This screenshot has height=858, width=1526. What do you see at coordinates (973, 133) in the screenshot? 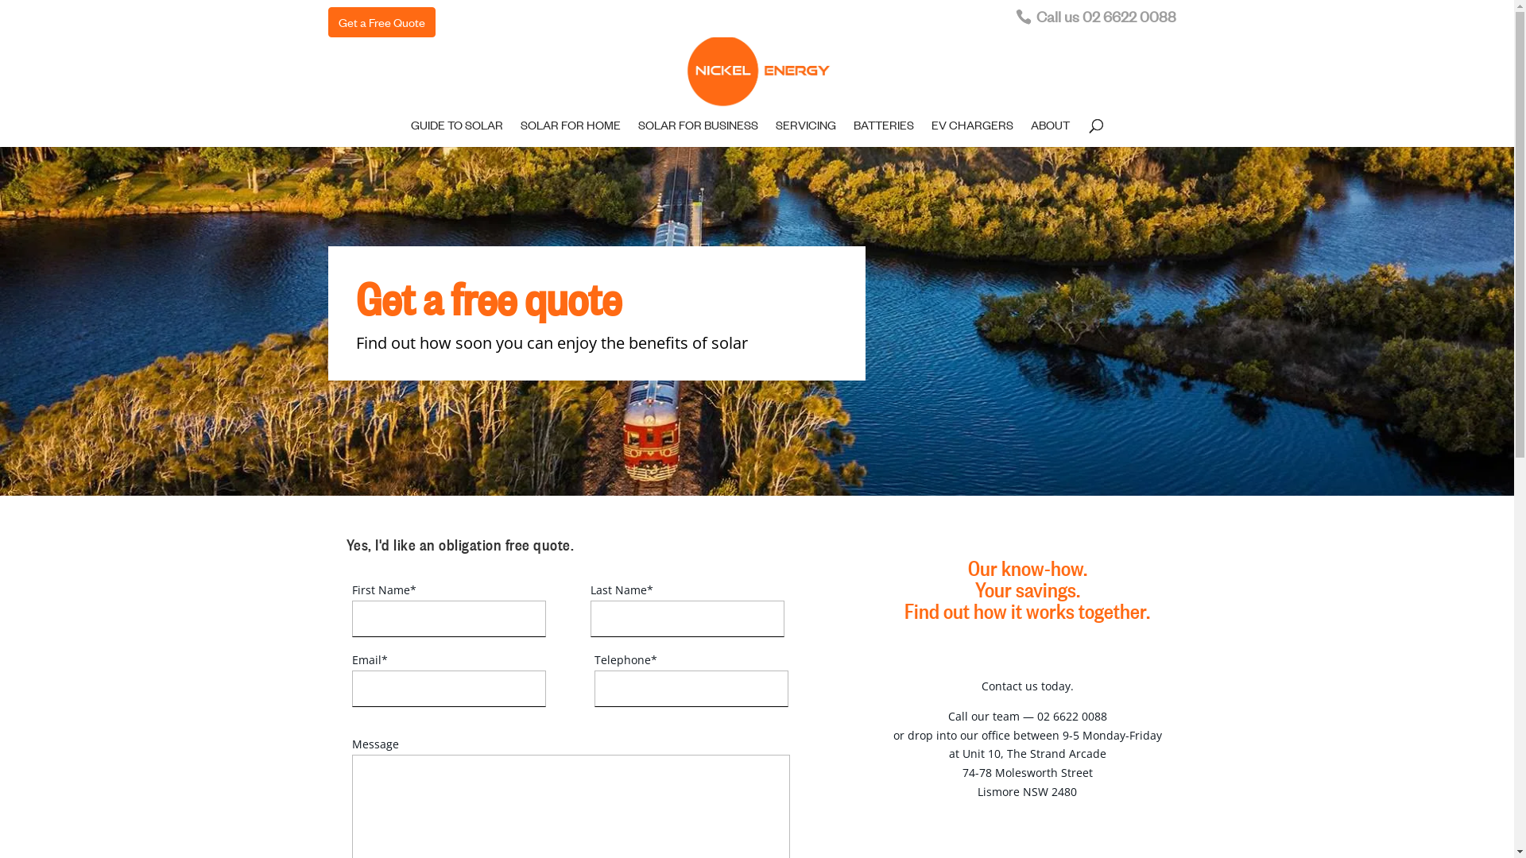
I see `EV CHARGERS` at bounding box center [973, 133].